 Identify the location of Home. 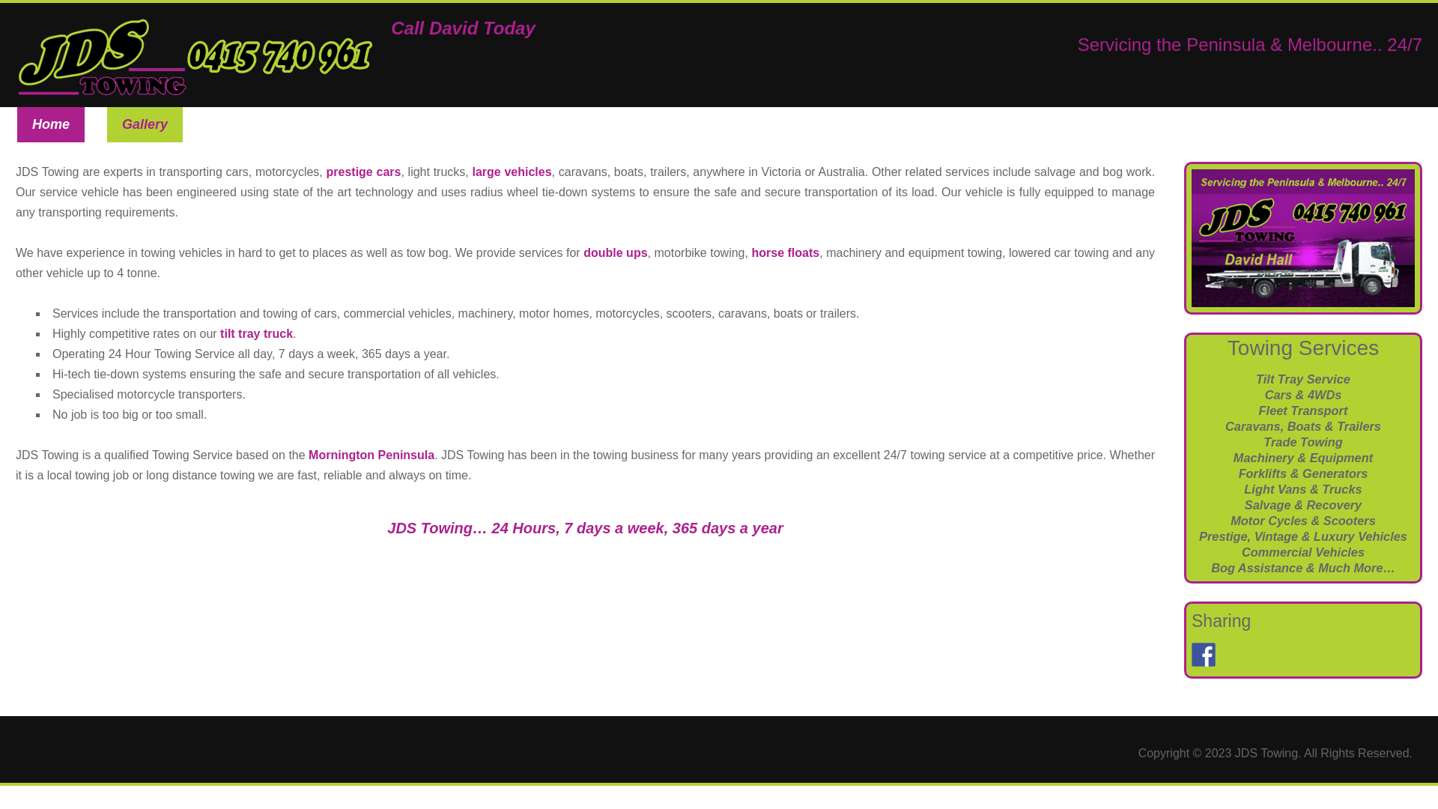
(51, 124).